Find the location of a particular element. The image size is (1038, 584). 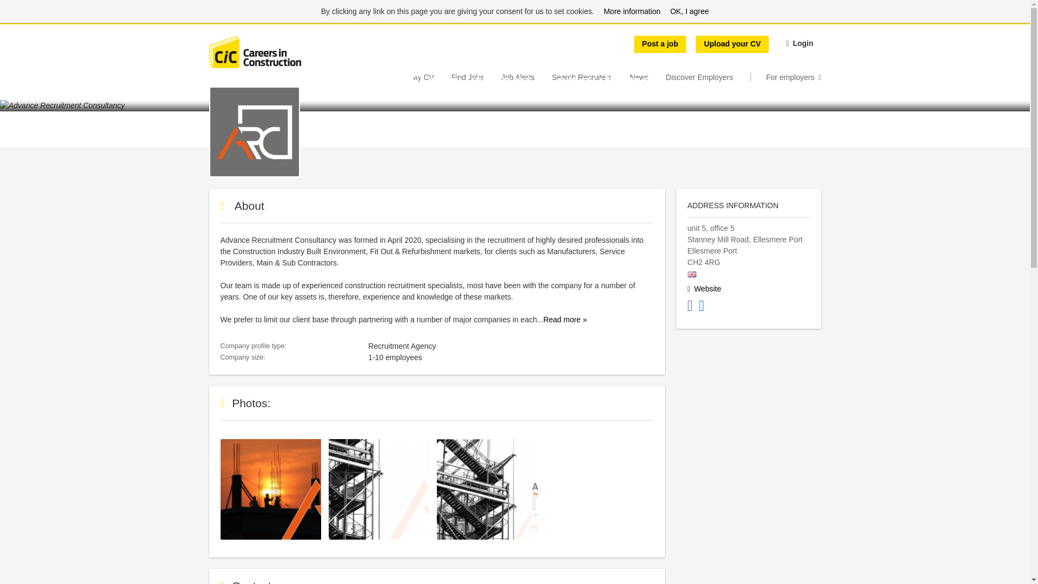

Job Alerts is located at coordinates (518, 54).